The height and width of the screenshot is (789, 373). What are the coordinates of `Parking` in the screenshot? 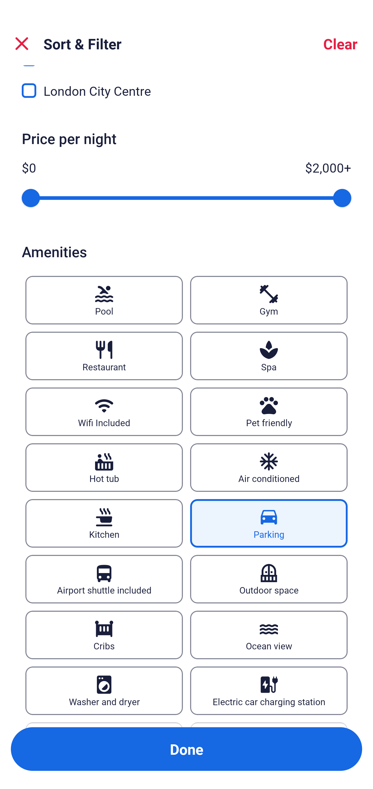 It's located at (269, 523).